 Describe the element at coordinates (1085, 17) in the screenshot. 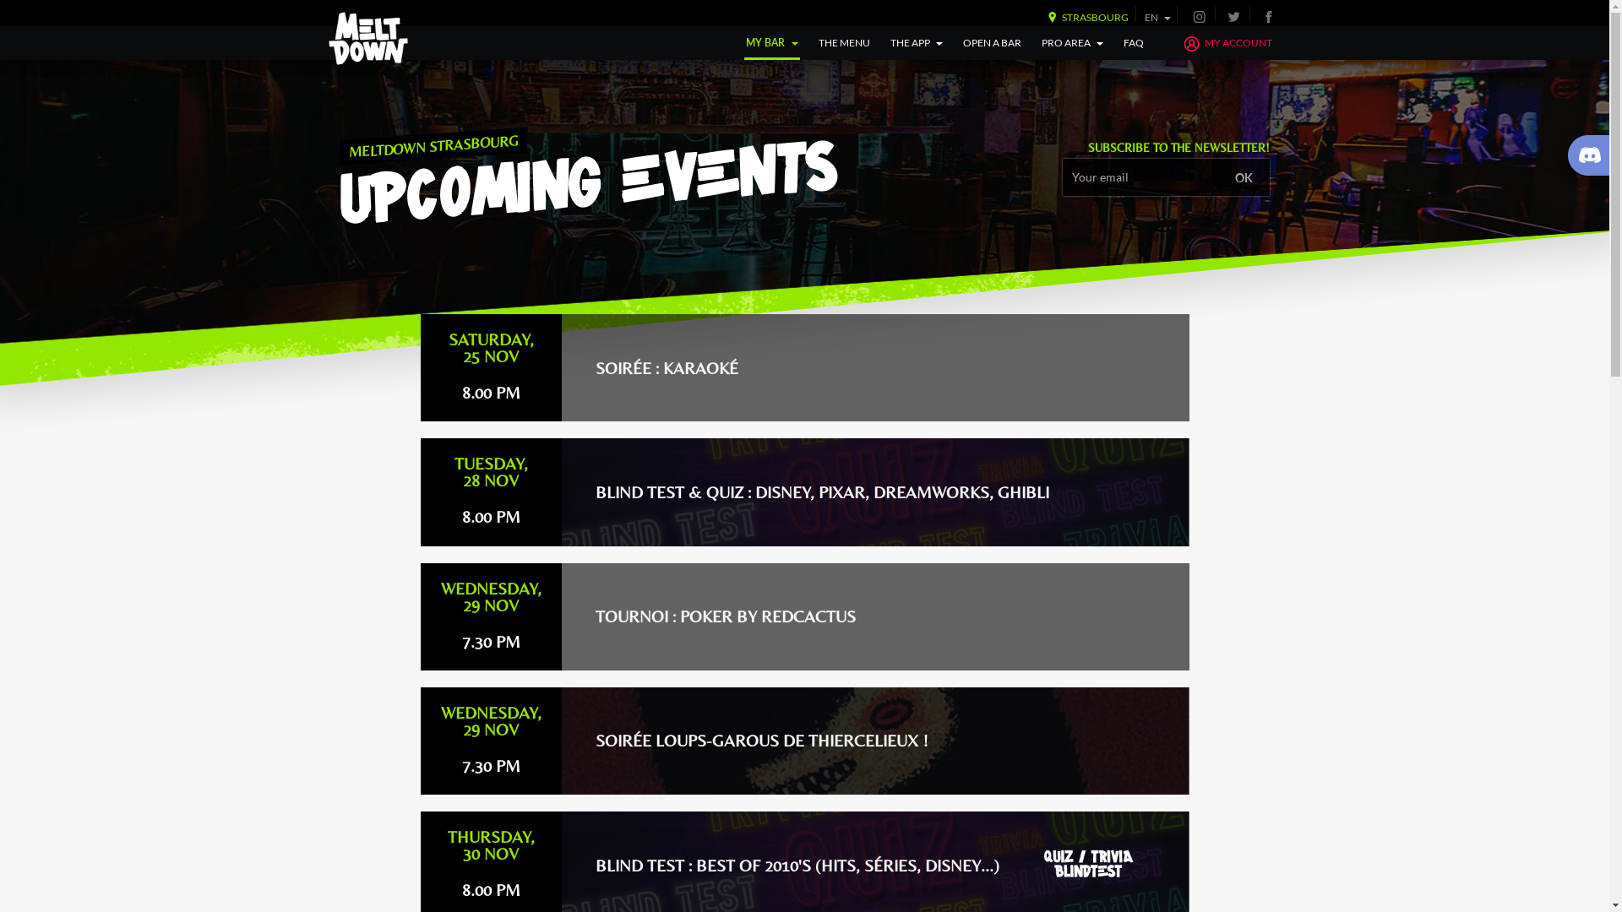

I see `STRASBOURG` at that location.